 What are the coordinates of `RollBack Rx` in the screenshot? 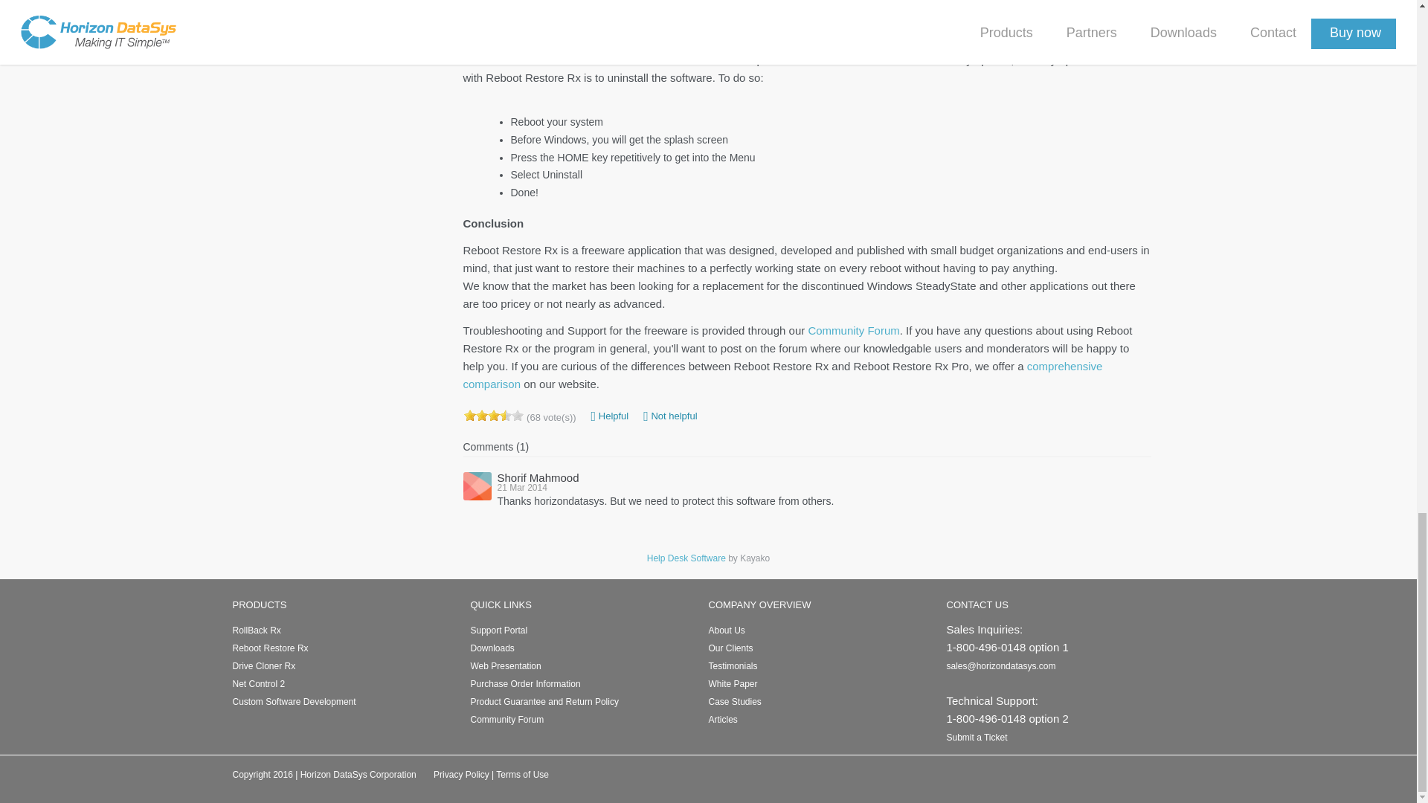 It's located at (256, 631).